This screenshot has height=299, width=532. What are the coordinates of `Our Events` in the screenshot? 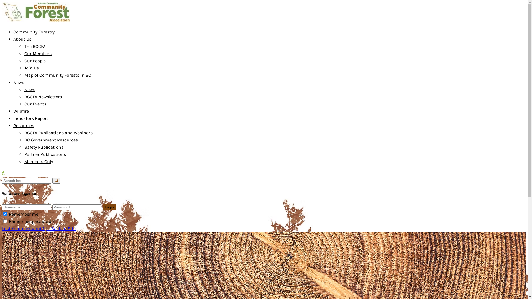 It's located at (35, 104).